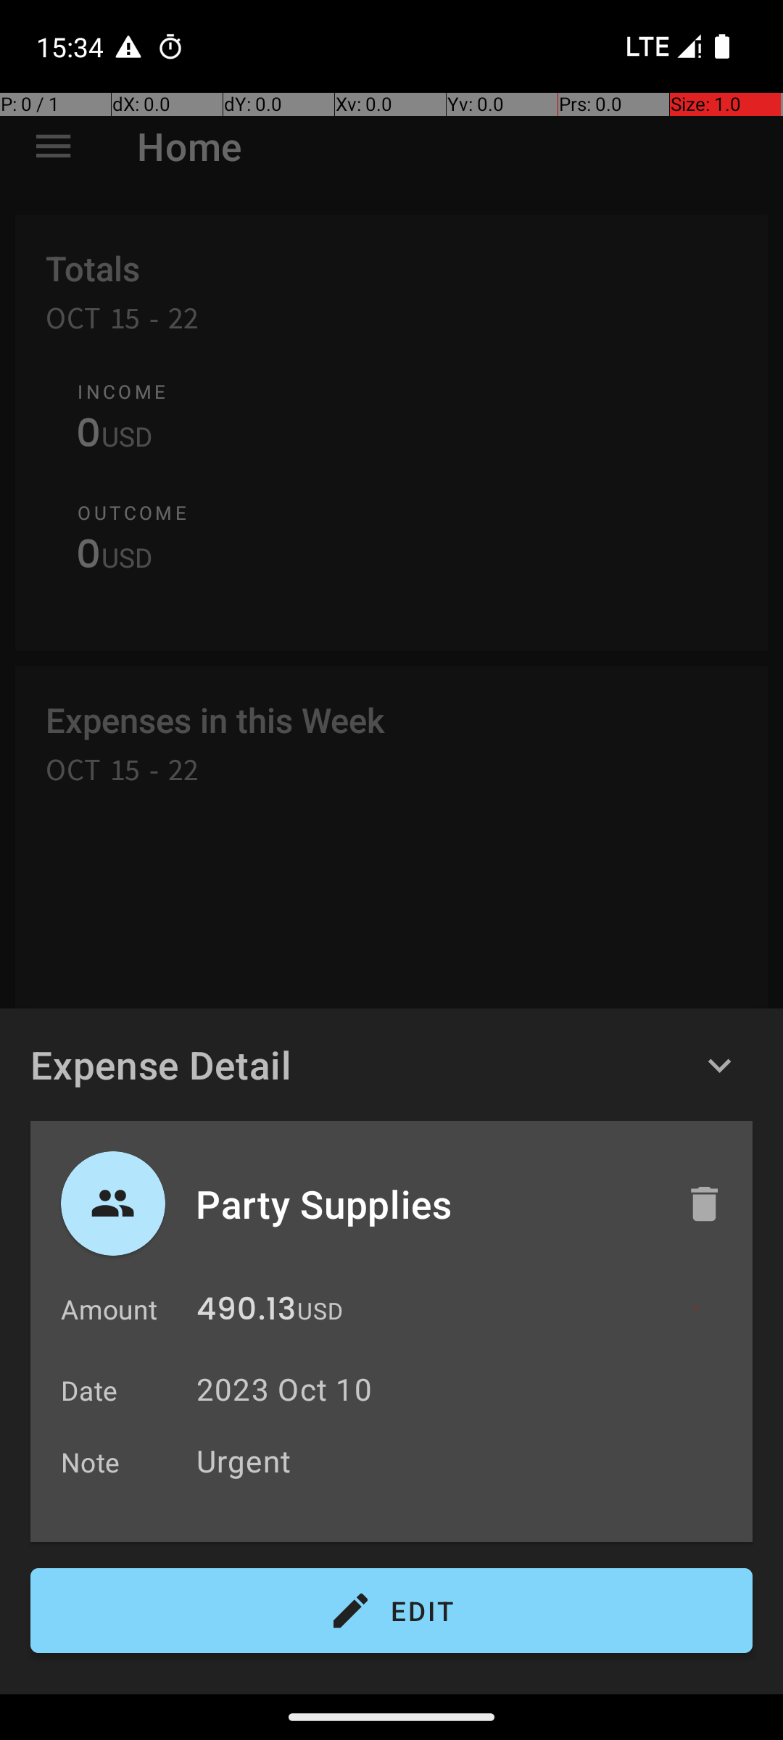  Describe the element at coordinates (246, 1312) in the screenshot. I see `490.13` at that location.